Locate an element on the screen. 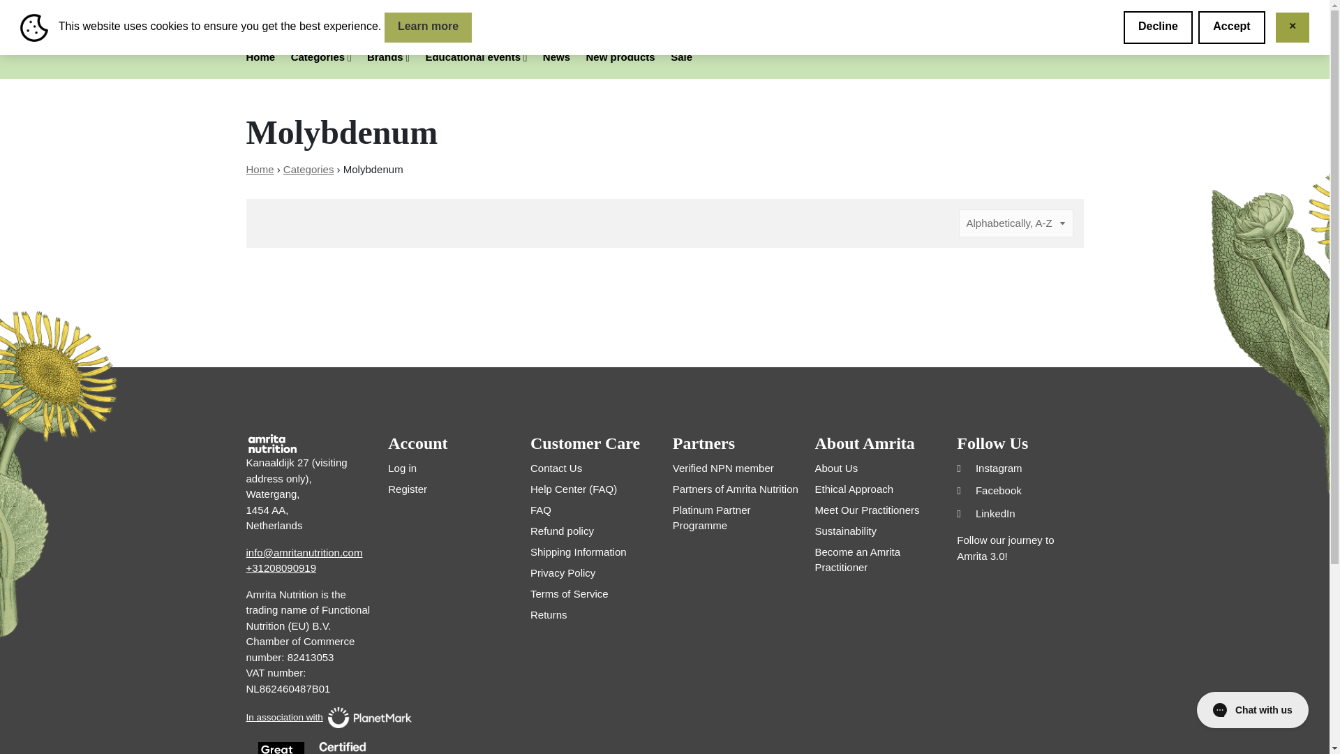 The height and width of the screenshot is (754, 1340). Categories is located at coordinates (308, 169).